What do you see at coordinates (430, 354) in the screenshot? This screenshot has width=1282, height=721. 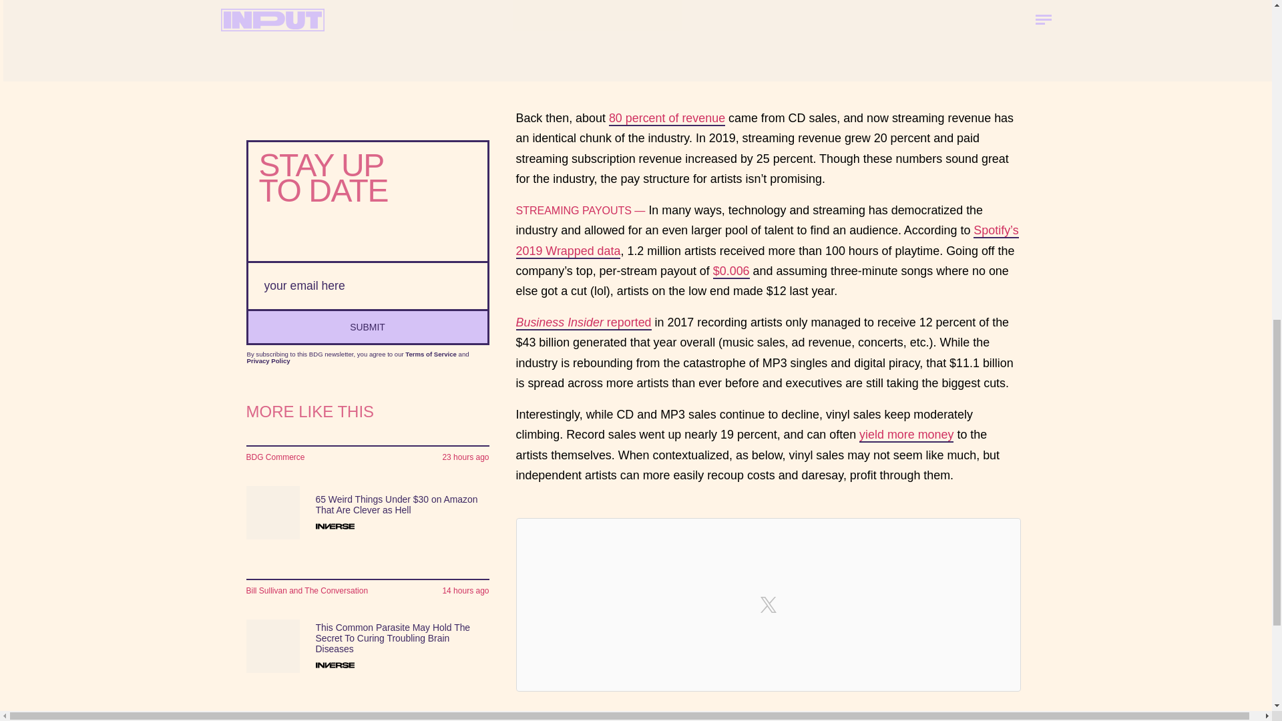 I see `Terms of Service` at bounding box center [430, 354].